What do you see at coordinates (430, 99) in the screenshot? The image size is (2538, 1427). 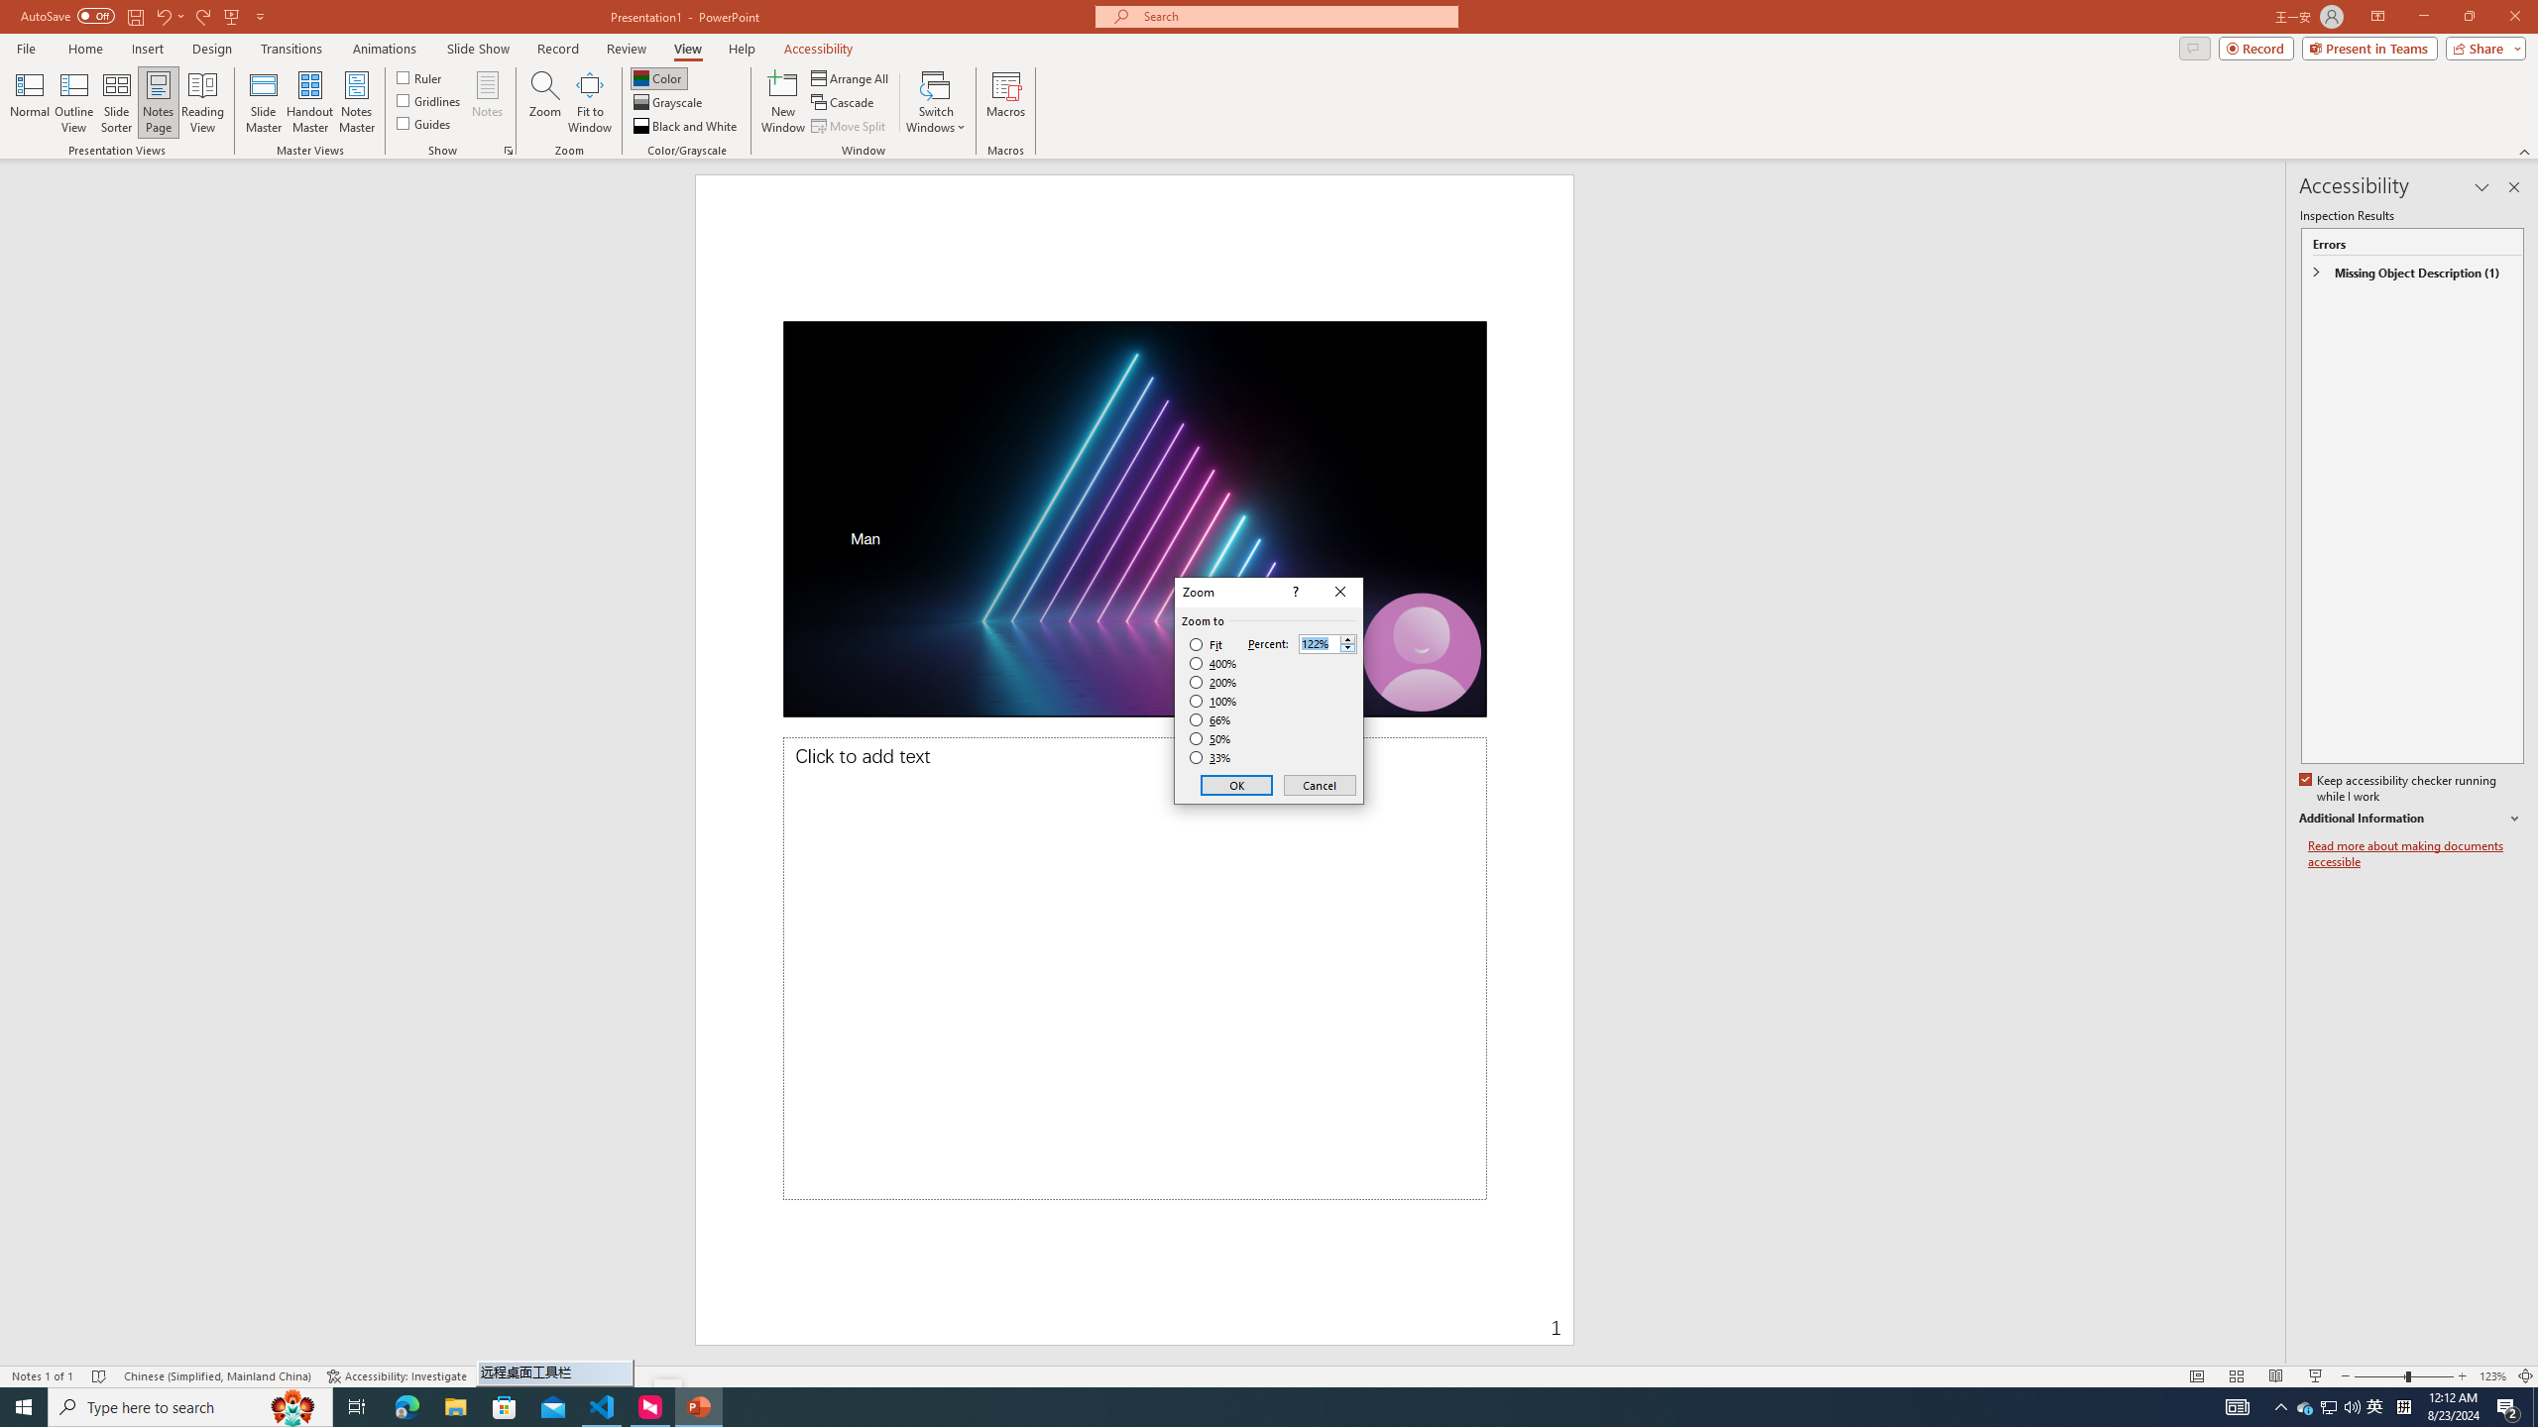 I see `Gridlines` at bounding box center [430, 99].